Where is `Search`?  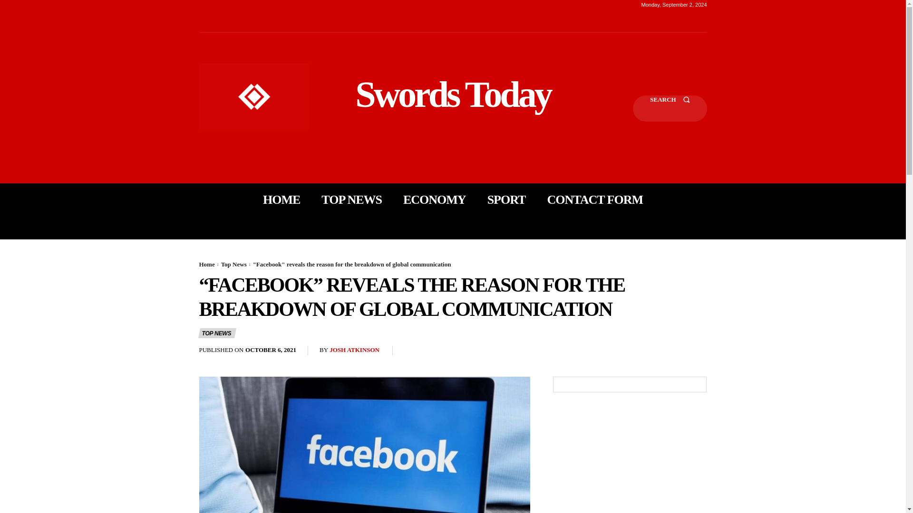 Search is located at coordinates (670, 108).